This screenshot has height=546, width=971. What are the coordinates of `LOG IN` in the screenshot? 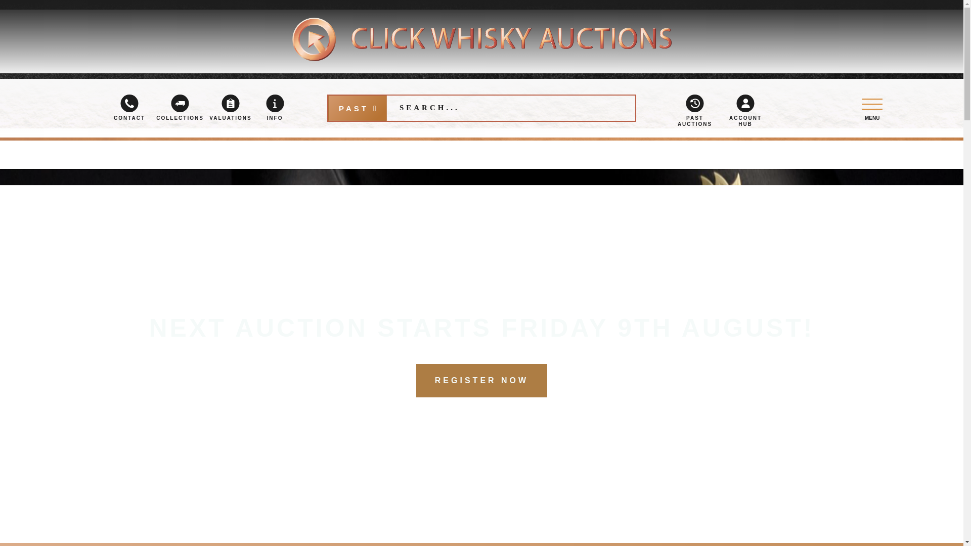 It's located at (685, 153).